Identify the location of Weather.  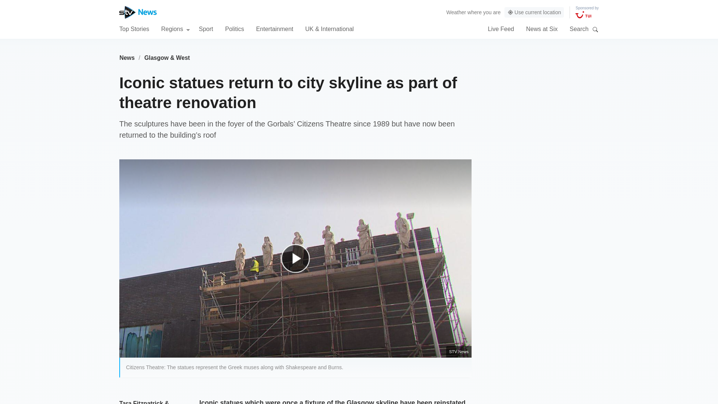
(456, 12).